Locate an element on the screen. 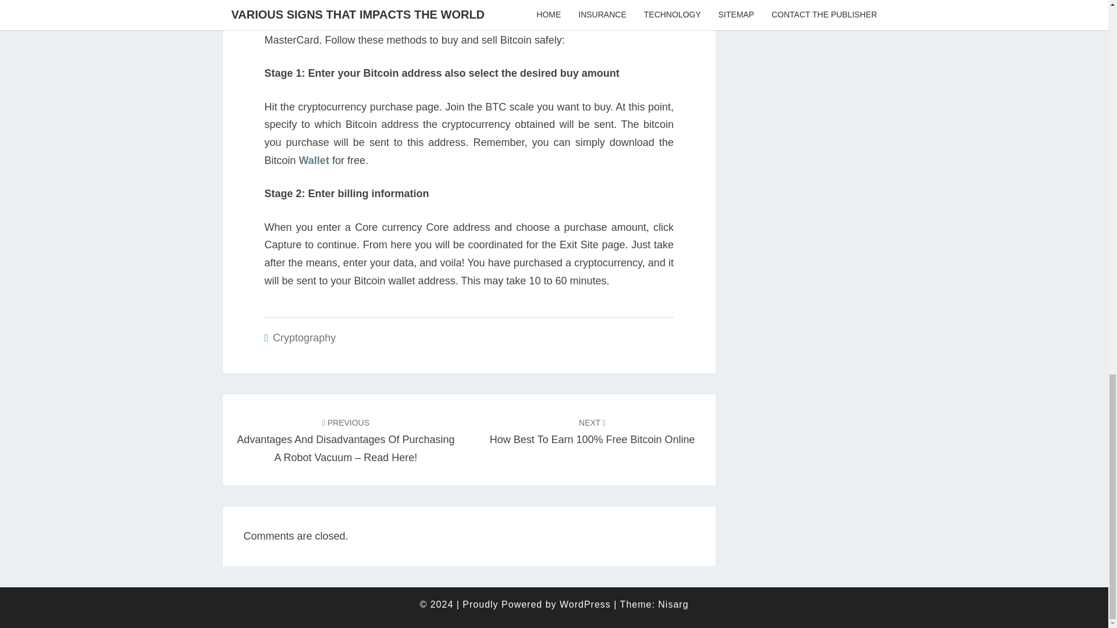 This screenshot has height=628, width=1117. Nisarg is located at coordinates (673, 604).